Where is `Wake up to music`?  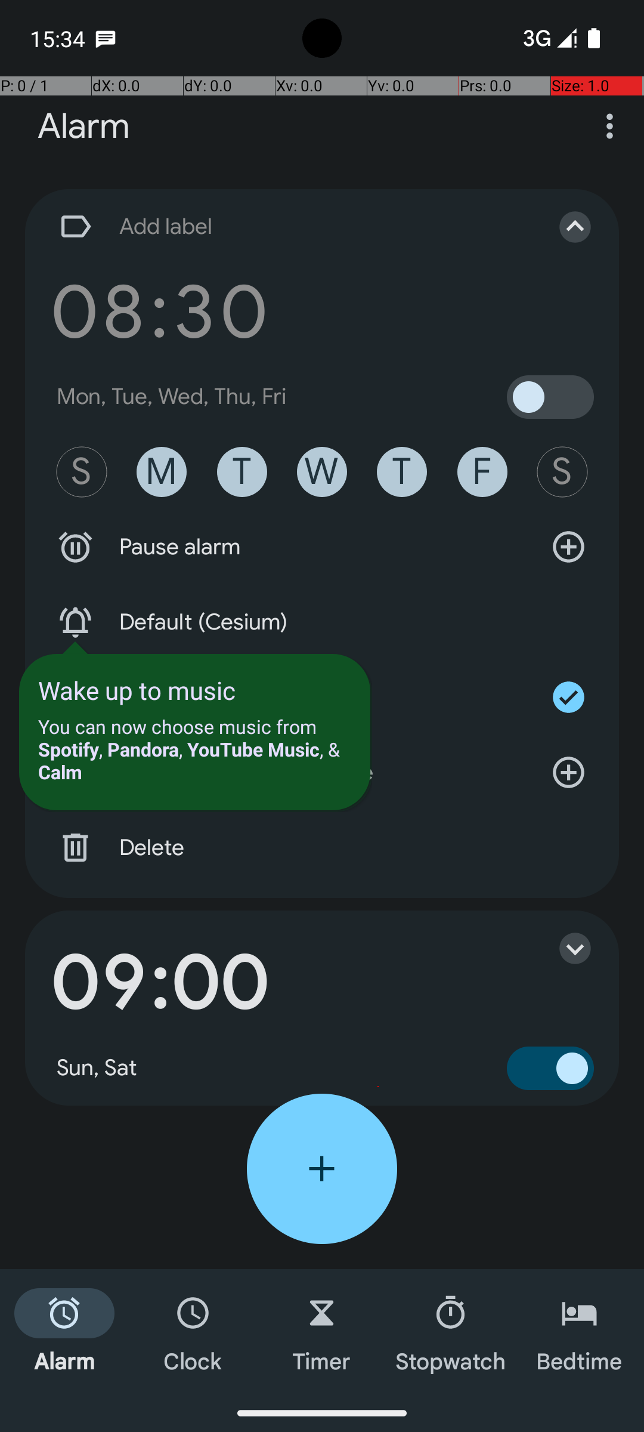 Wake up to music is located at coordinates (137, 690).